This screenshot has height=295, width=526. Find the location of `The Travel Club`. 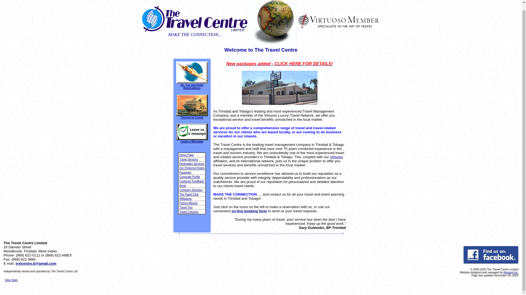

The Travel Club is located at coordinates (189, 194).